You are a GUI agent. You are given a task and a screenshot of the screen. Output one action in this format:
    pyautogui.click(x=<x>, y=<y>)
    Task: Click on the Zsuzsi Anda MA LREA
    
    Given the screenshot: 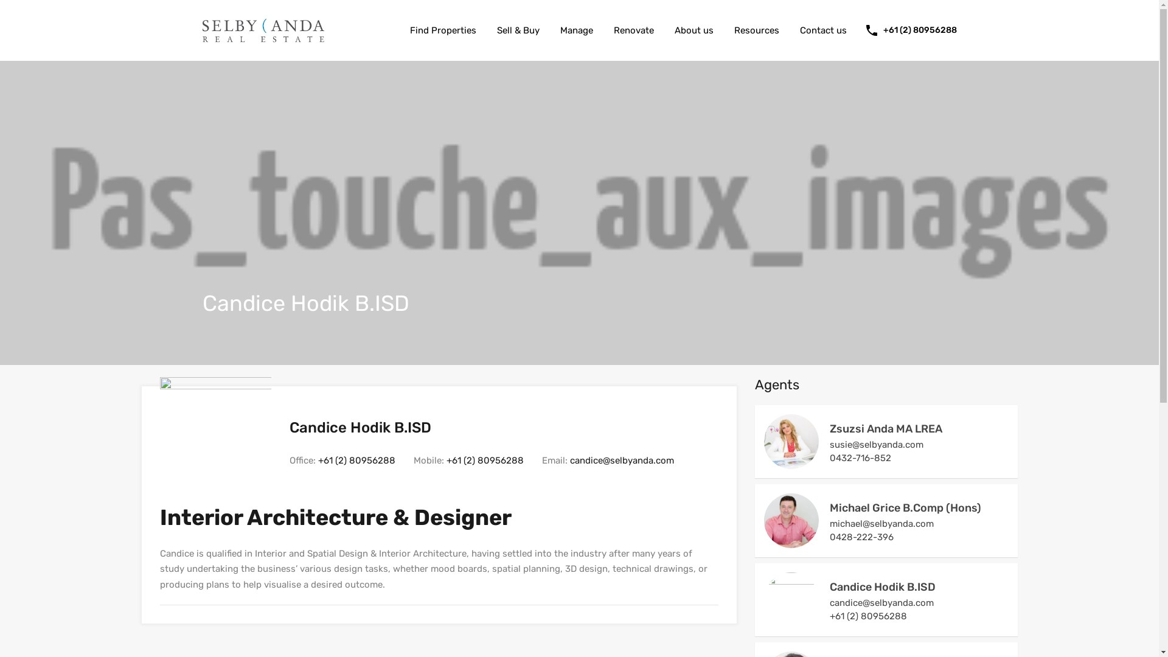 What is the action you would take?
    pyautogui.click(x=791, y=464)
    